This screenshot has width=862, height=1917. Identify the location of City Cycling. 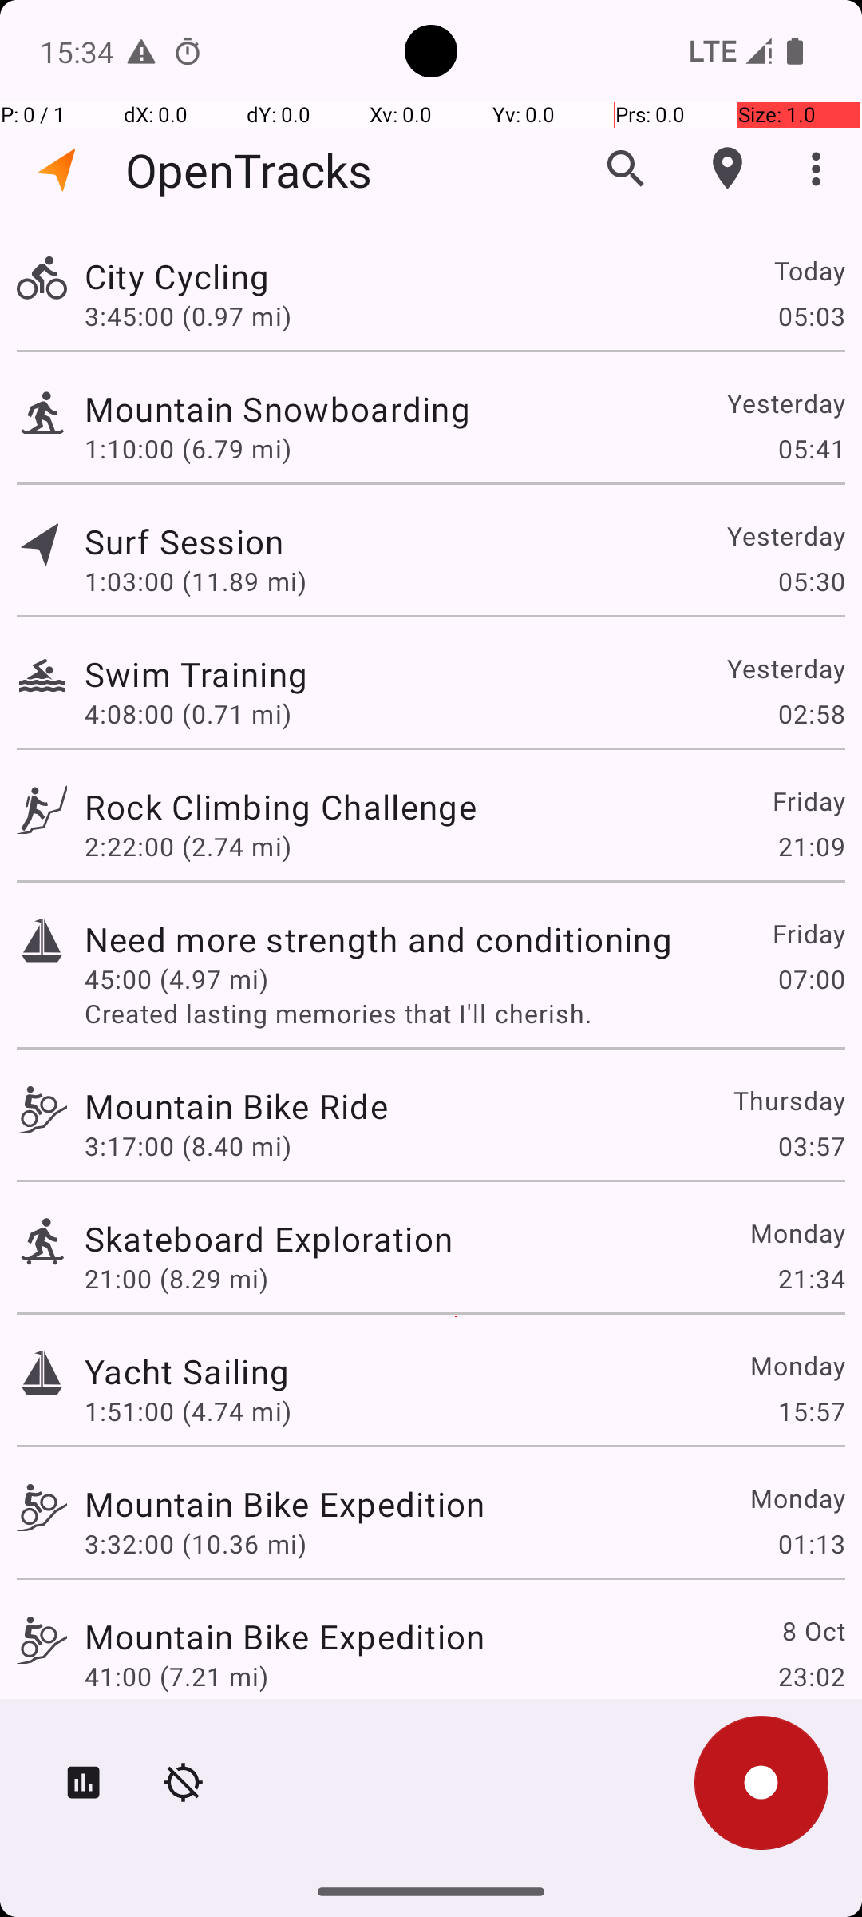
(177, 276).